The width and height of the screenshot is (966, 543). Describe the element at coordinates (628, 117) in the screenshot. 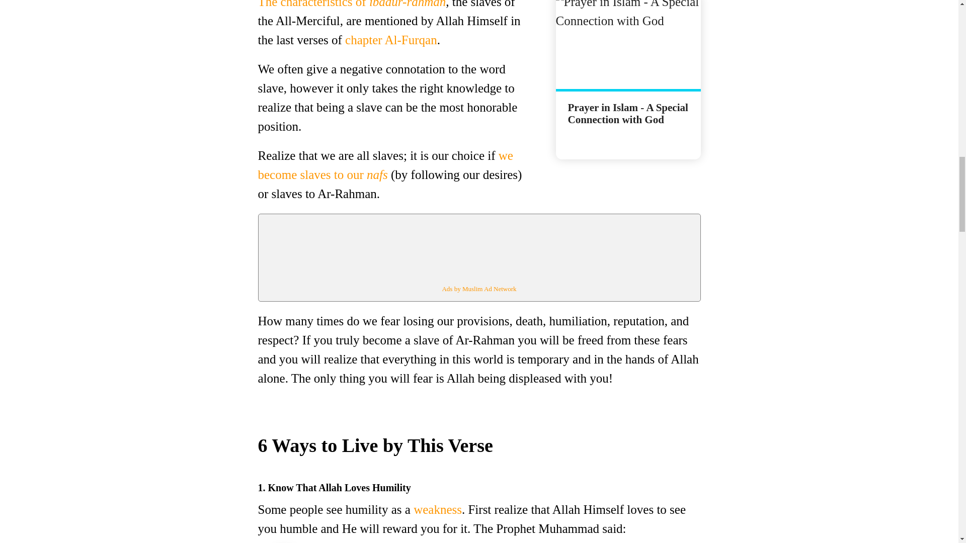

I see `Prayer in Islam - A Special Connection with God` at that location.